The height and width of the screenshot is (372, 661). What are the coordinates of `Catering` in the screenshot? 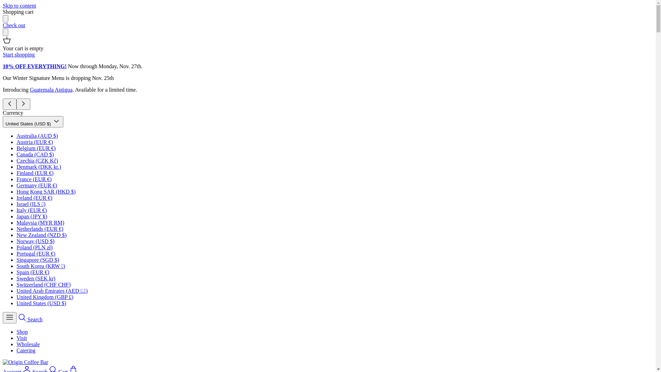 It's located at (26, 351).